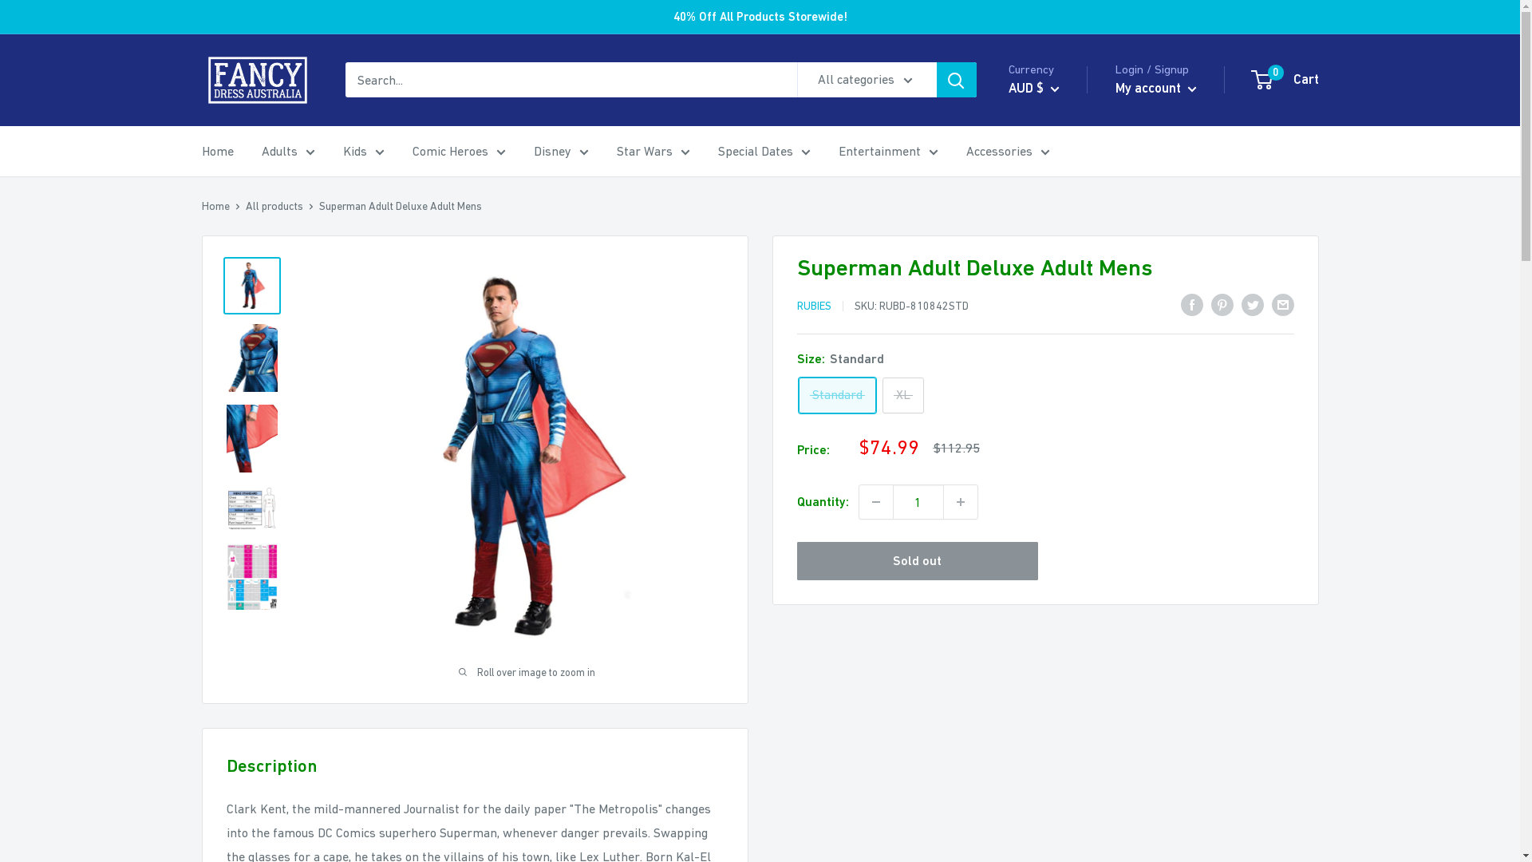  What do you see at coordinates (243, 835) in the screenshot?
I see `INR` at bounding box center [243, 835].